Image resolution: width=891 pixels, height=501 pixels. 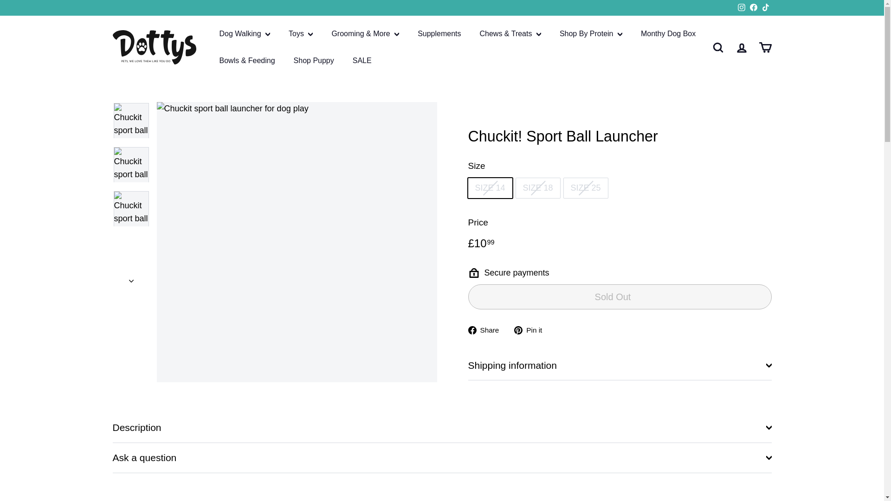 What do you see at coordinates (741, 47) in the screenshot?
I see `Account` at bounding box center [741, 47].